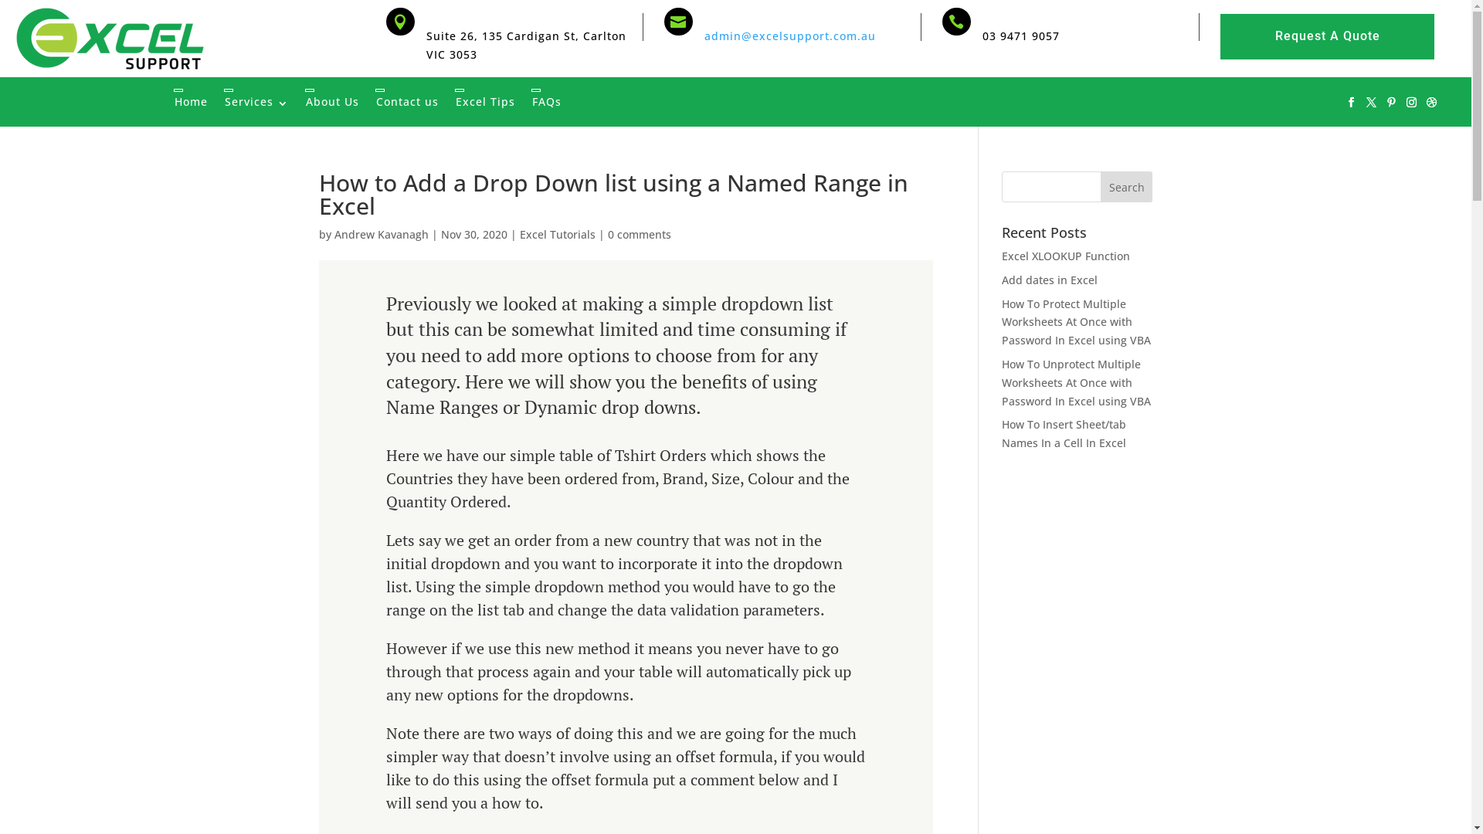 The width and height of the screenshot is (1483, 834). What do you see at coordinates (408, 102) in the screenshot?
I see `Contact us` at bounding box center [408, 102].